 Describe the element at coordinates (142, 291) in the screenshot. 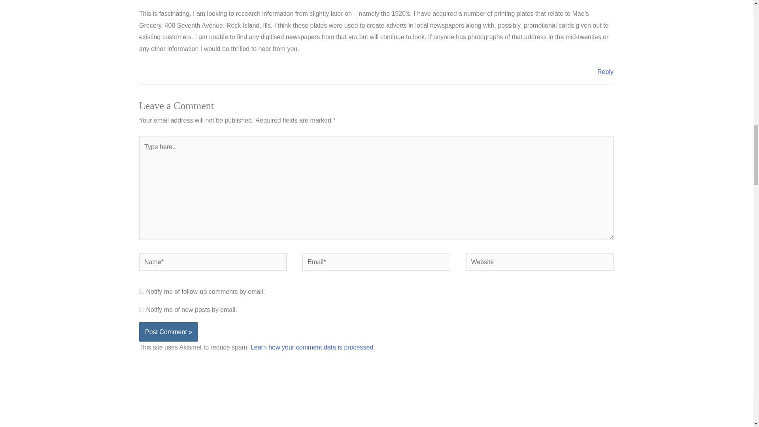

I see `subscribe` at that location.